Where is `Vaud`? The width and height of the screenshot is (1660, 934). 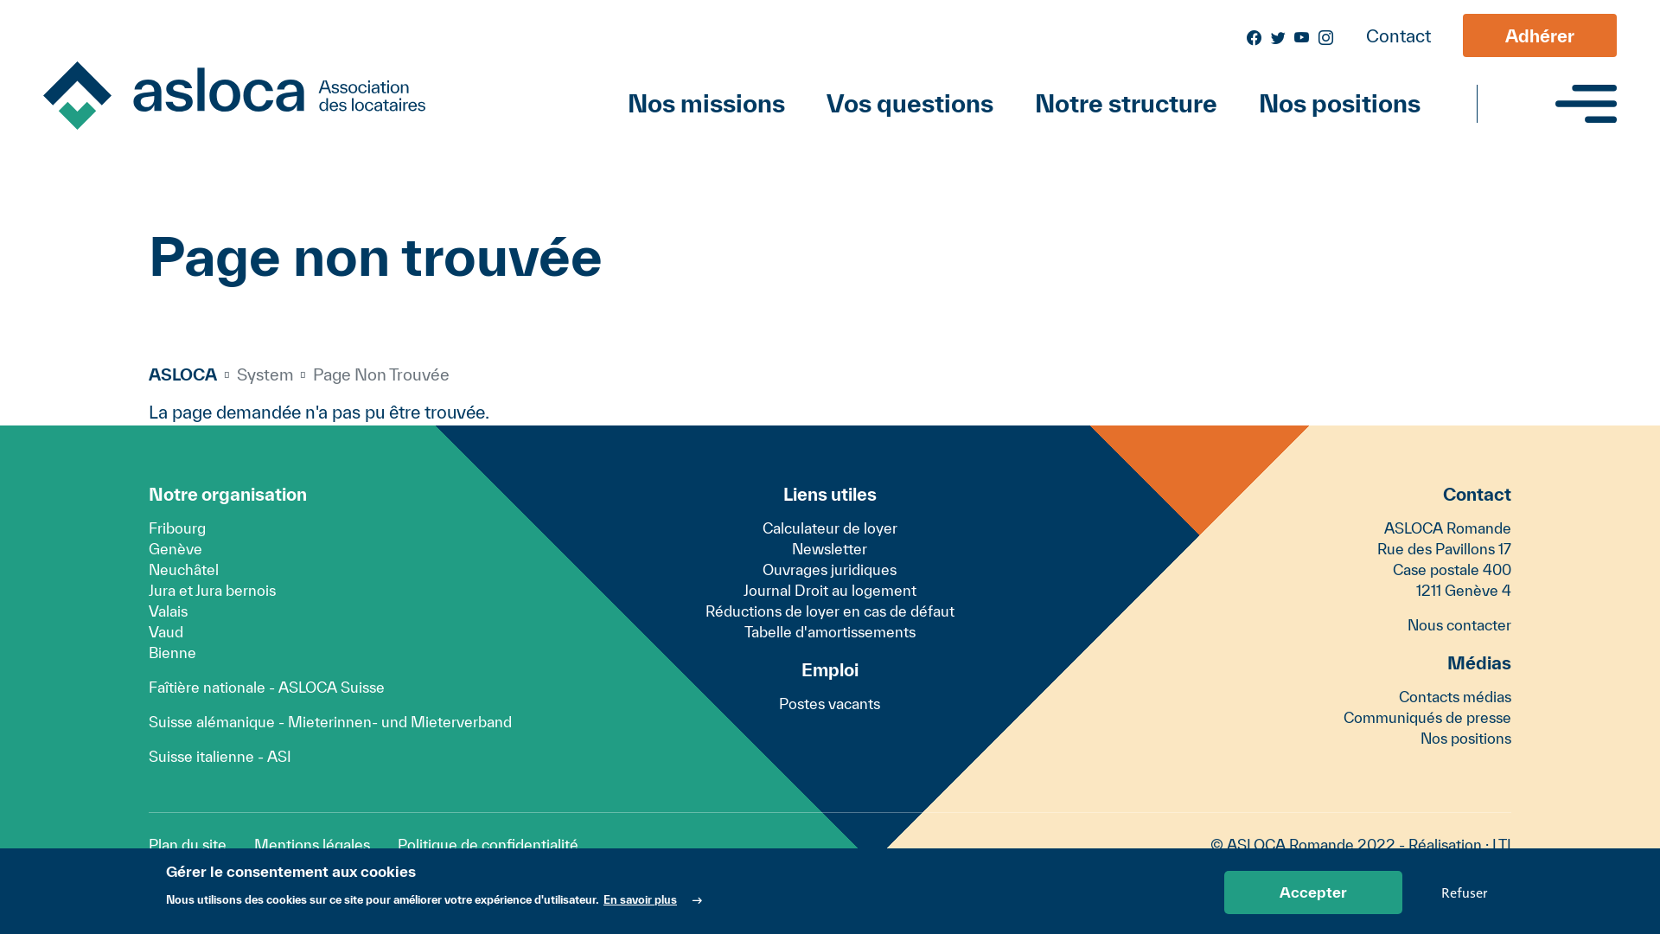
Vaud is located at coordinates (166, 631).